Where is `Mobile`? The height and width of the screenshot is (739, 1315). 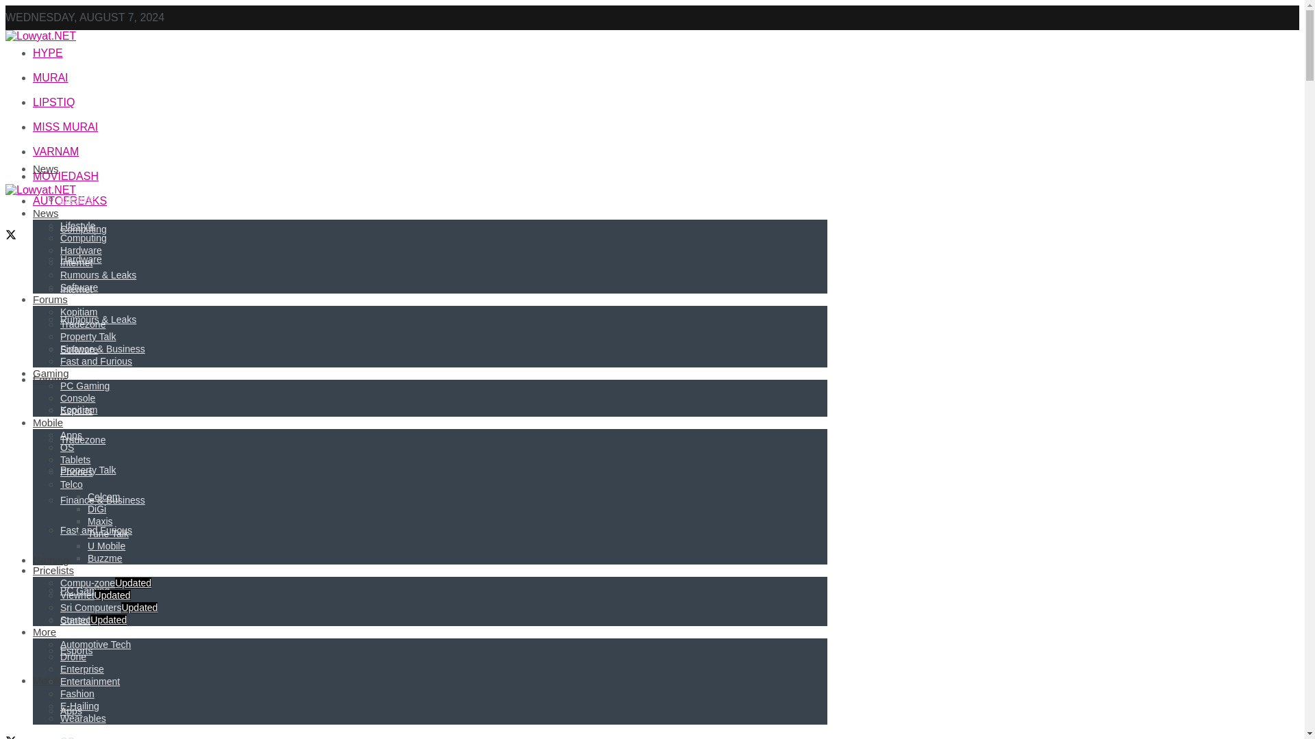 Mobile is located at coordinates (48, 680).